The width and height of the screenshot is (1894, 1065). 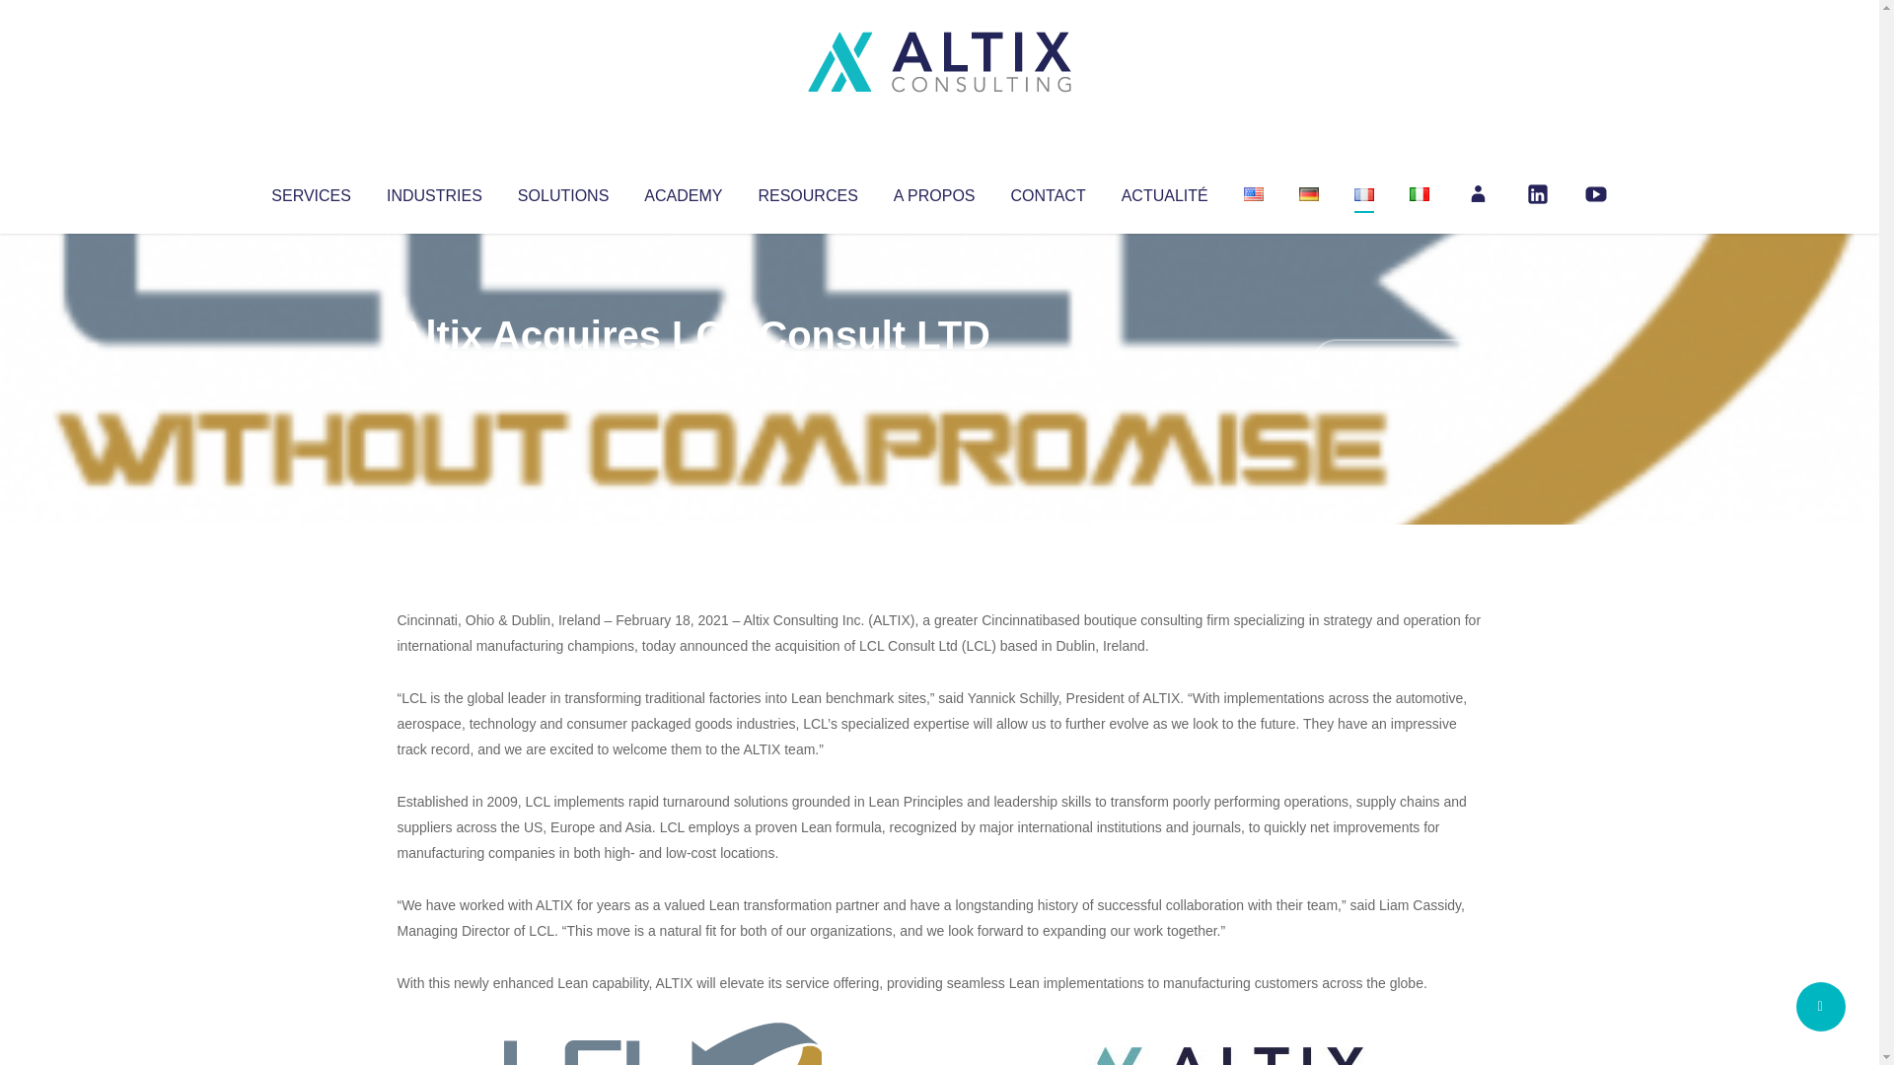 What do you see at coordinates (683, 191) in the screenshot?
I see `ACADEMY` at bounding box center [683, 191].